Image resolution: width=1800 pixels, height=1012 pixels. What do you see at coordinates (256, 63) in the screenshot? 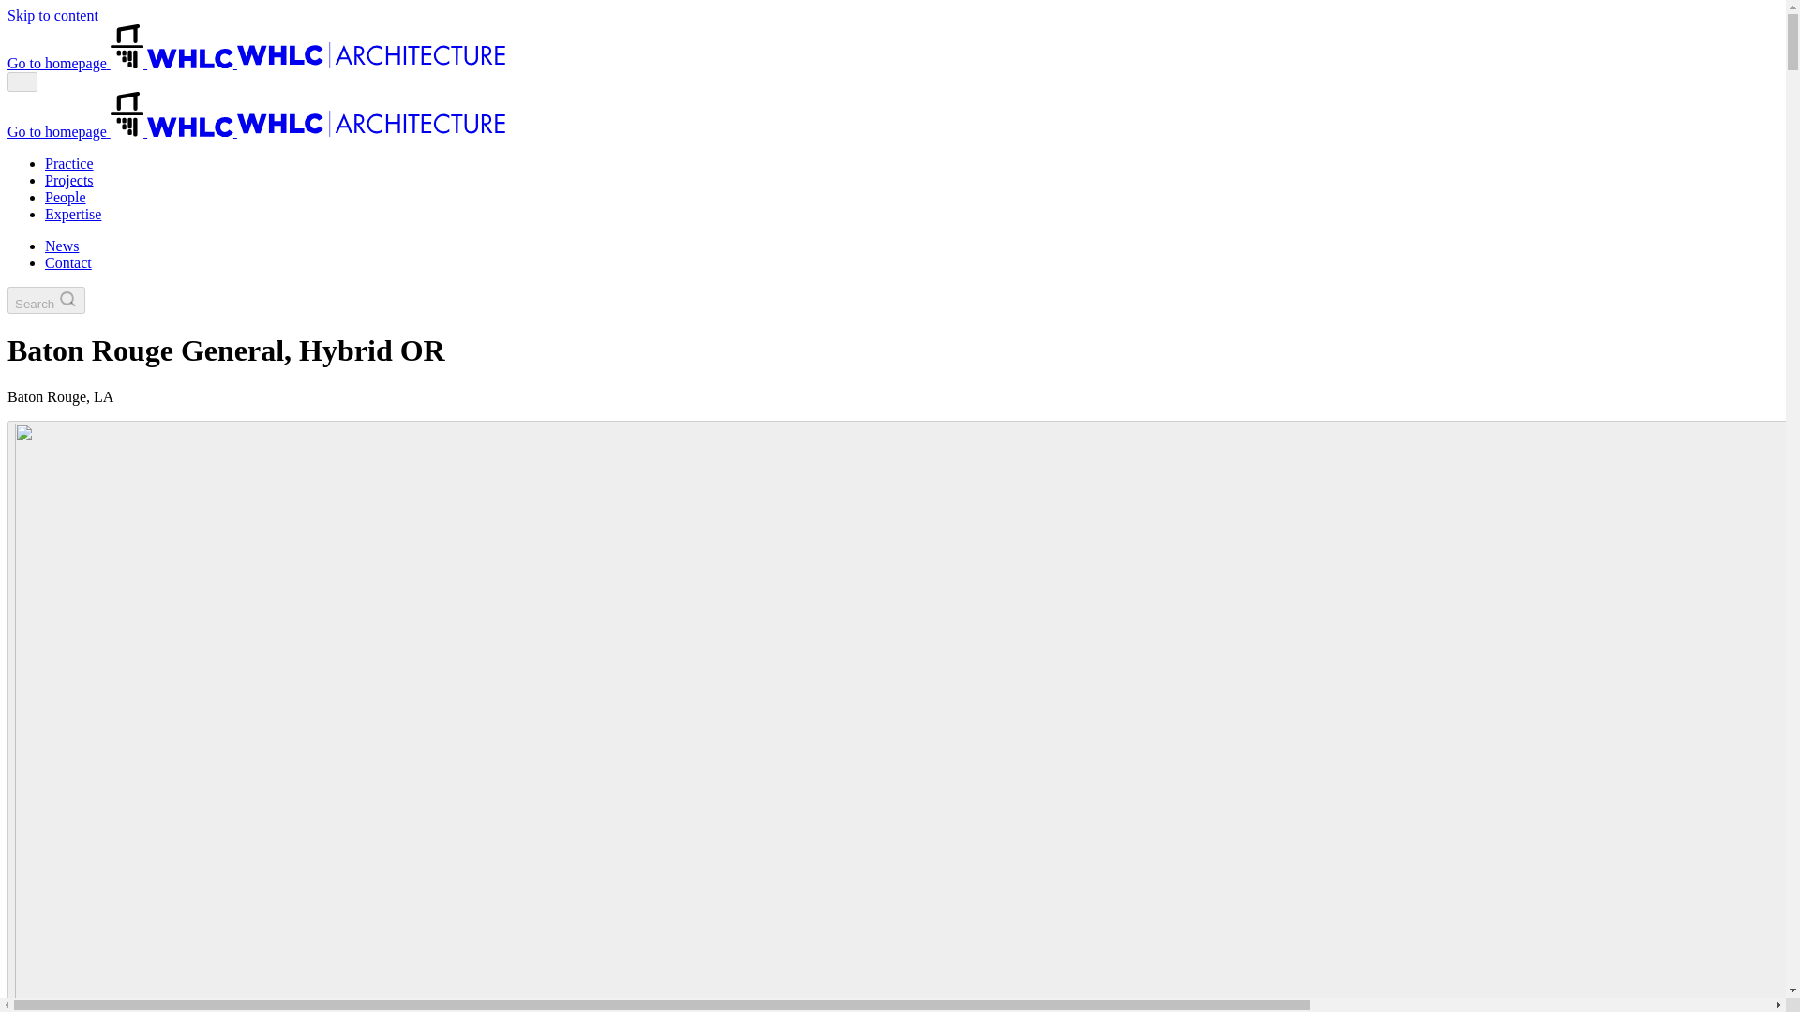
I see `Go to homepage` at bounding box center [256, 63].